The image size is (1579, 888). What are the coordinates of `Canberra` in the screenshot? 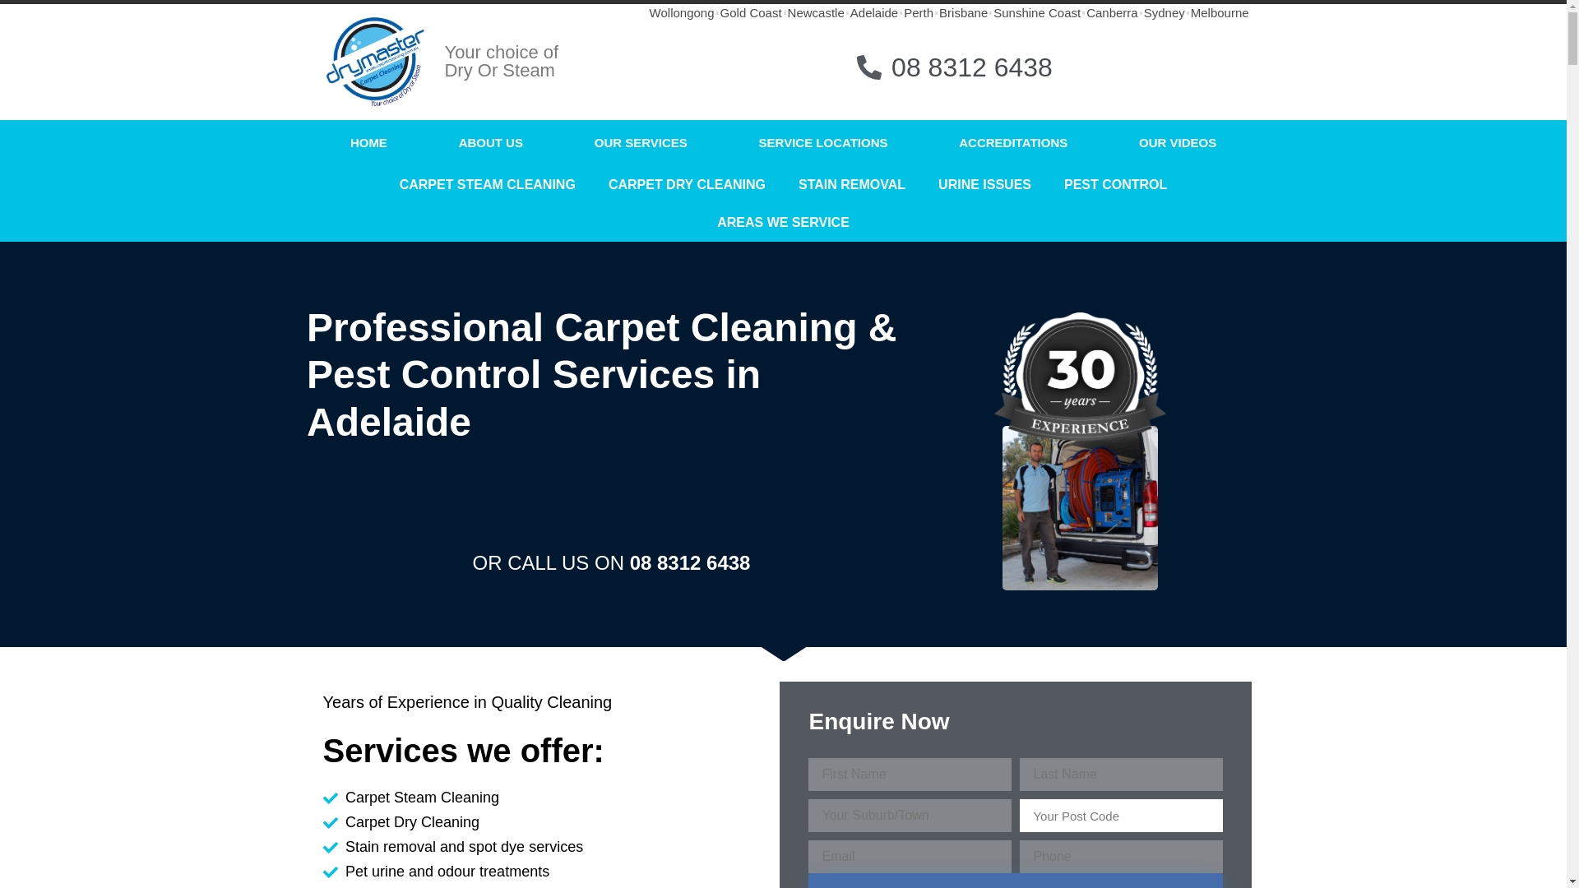 It's located at (1112, 13).